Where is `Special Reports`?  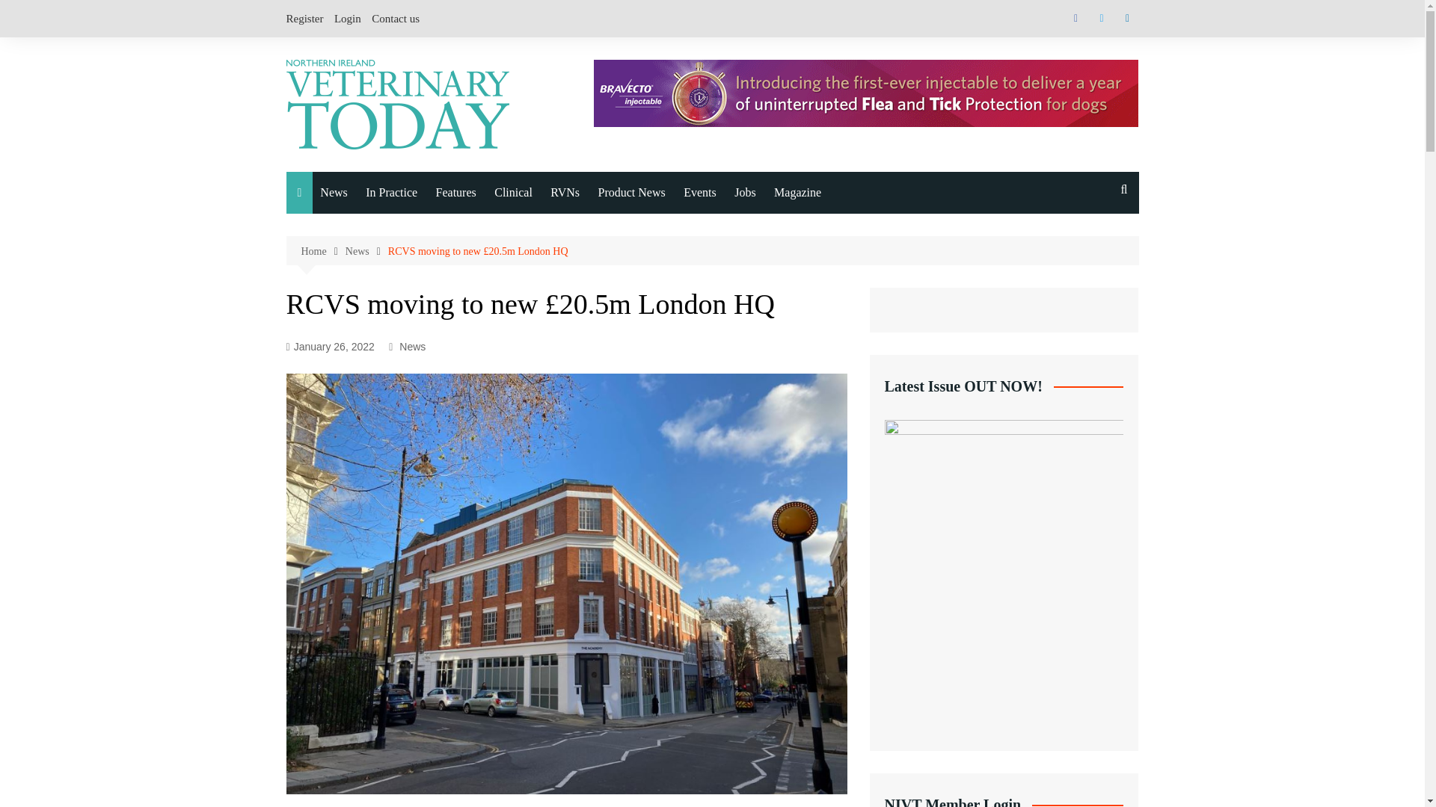
Special Reports is located at coordinates (510, 260).